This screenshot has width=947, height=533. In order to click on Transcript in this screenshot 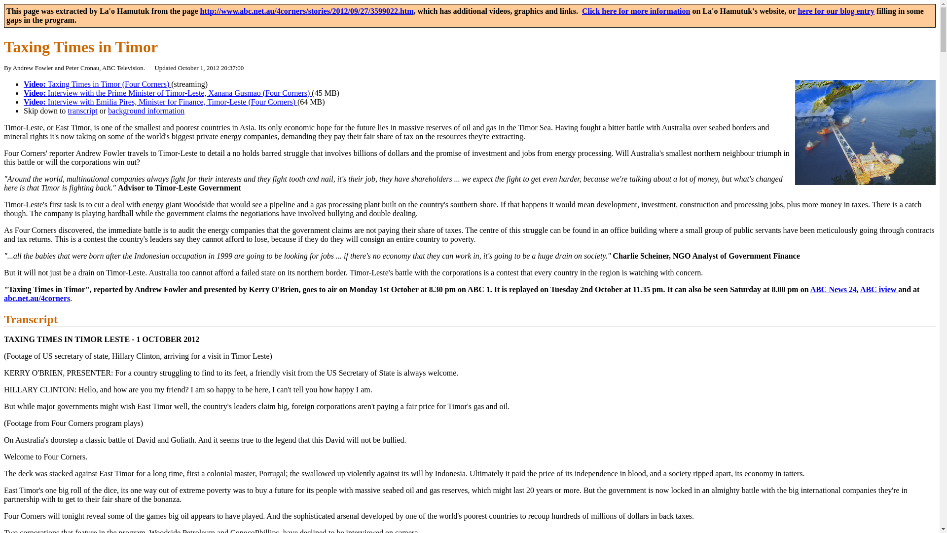, I will do `click(31, 319)`.